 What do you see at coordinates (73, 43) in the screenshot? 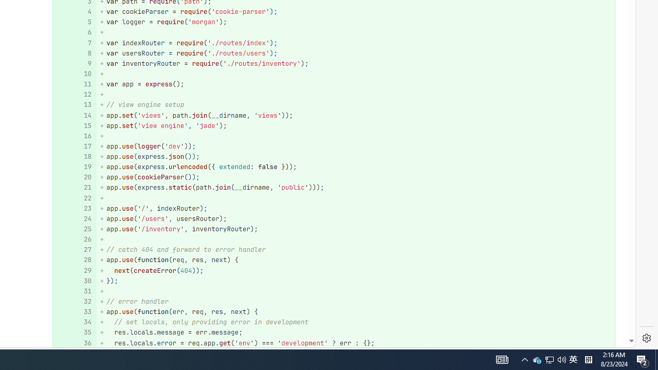
I see `7` at bounding box center [73, 43].